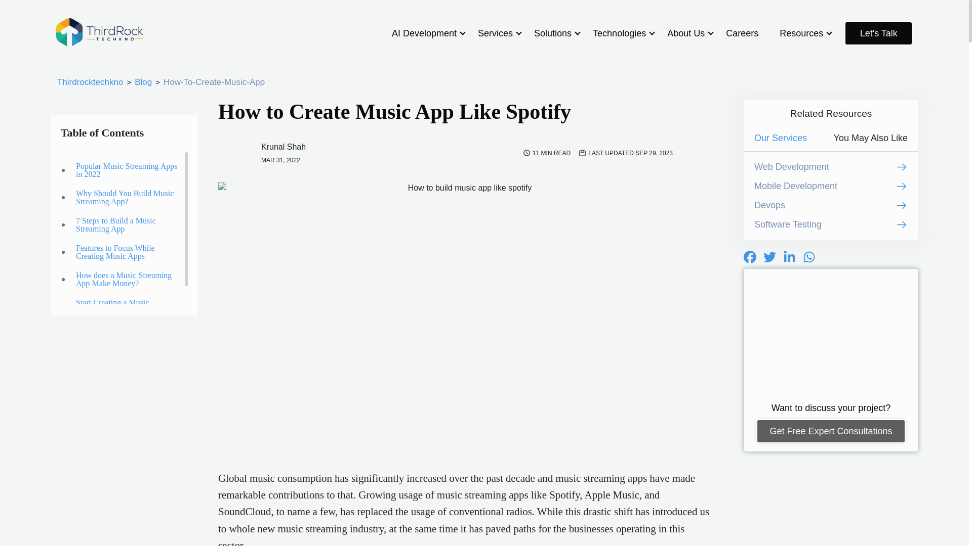 Image resolution: width=972 pixels, height=546 pixels. What do you see at coordinates (801, 33) in the screenshot?
I see `Resources` at bounding box center [801, 33].